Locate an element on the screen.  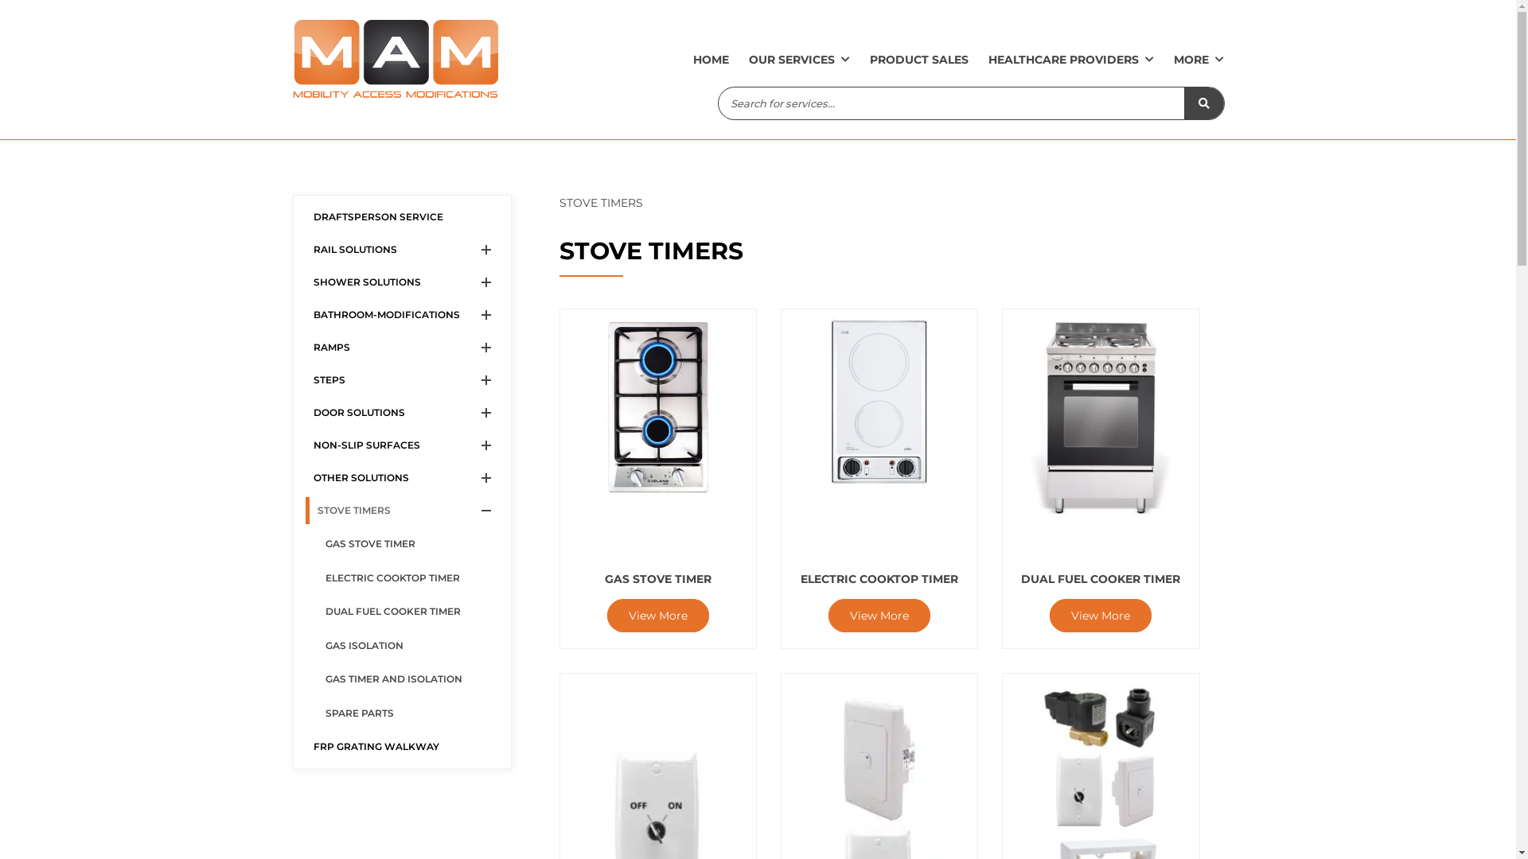
SHOWER SOLUTIONS is located at coordinates (388, 282).